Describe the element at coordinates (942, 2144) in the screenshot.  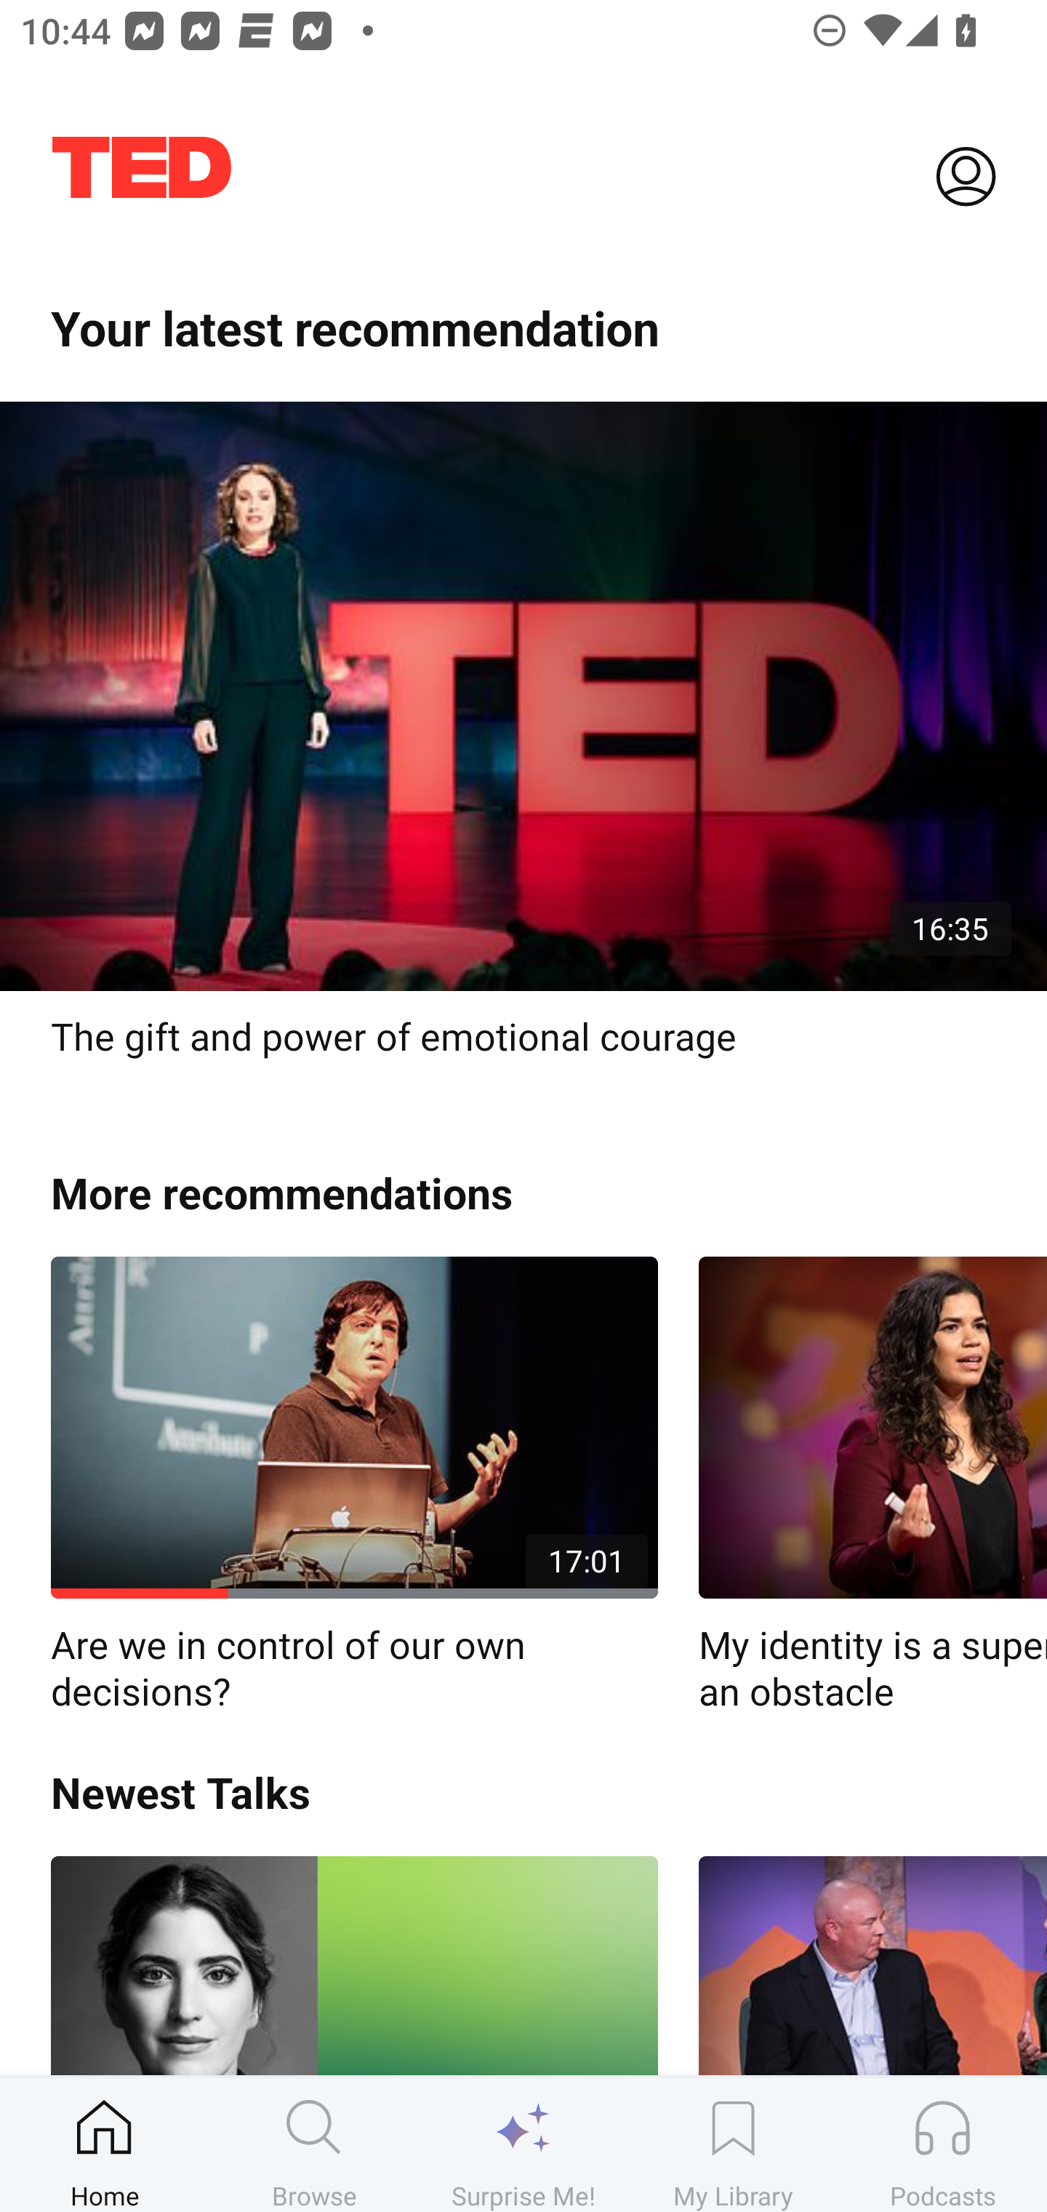
I see `Podcasts` at that location.